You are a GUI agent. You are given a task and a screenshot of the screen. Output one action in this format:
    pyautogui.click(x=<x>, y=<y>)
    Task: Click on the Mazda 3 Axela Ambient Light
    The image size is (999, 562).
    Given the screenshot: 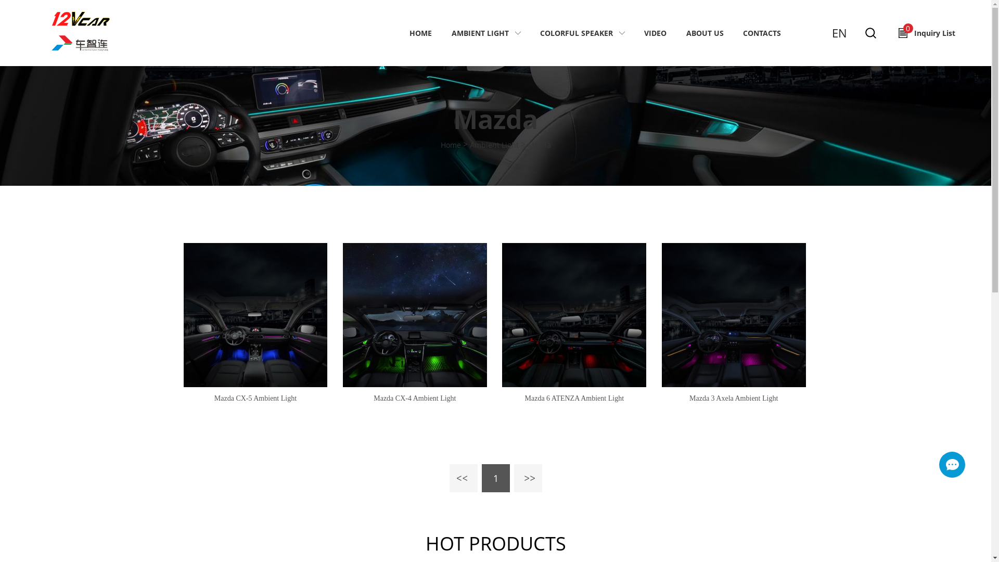 What is the action you would take?
    pyautogui.click(x=734, y=315)
    